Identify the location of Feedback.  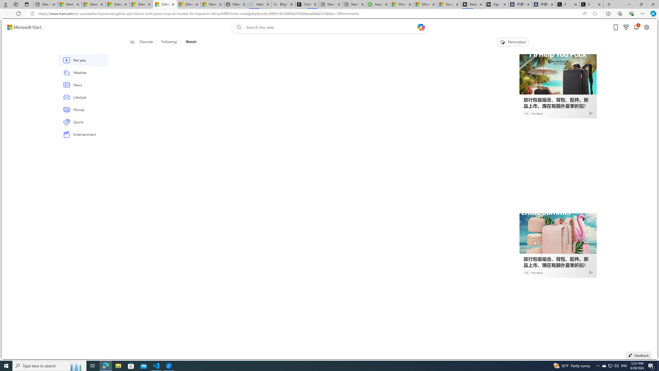
(638, 355).